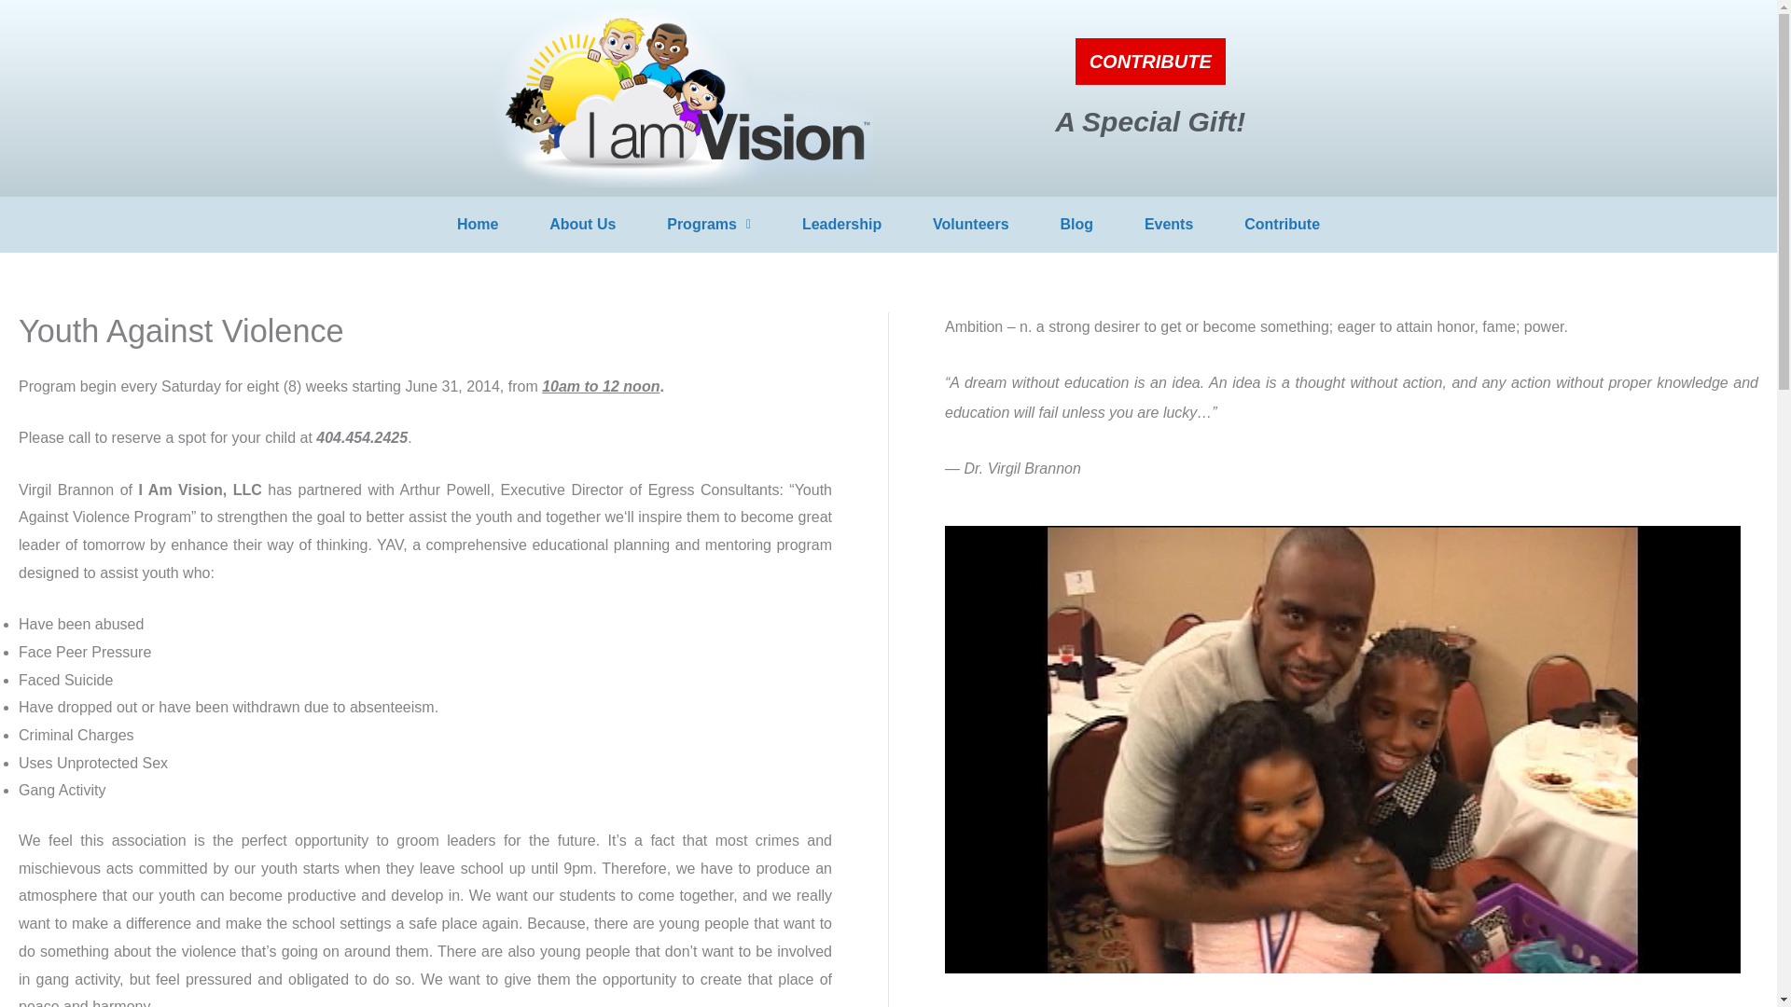 The image size is (1791, 1007). Describe the element at coordinates (709, 225) in the screenshot. I see `Programs` at that location.